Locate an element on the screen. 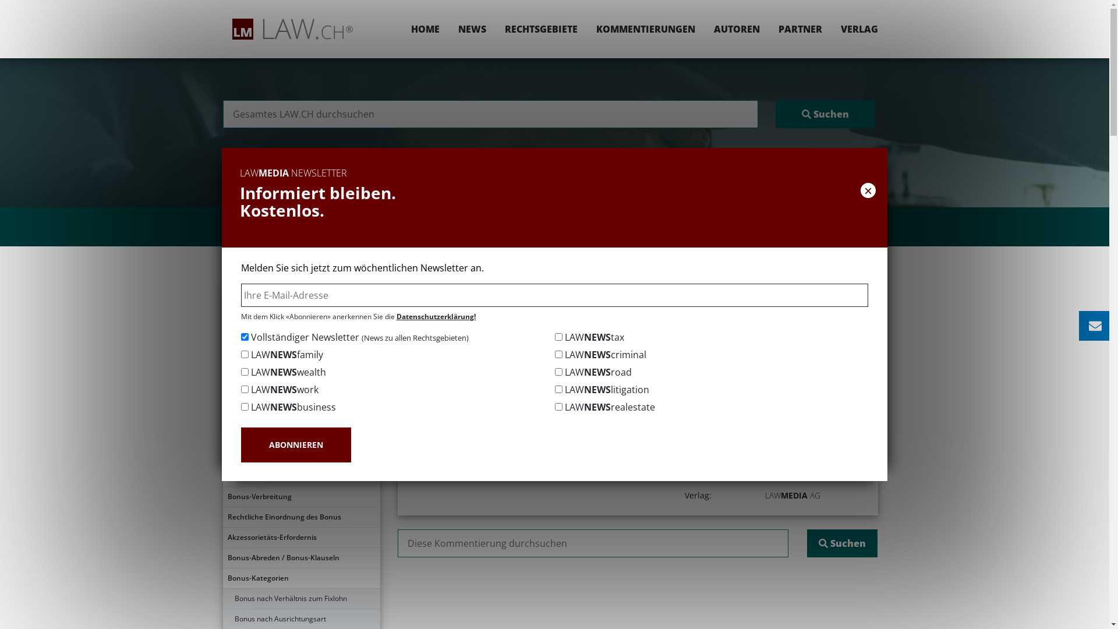 This screenshot has width=1118, height=629. Suchen nach: is located at coordinates (593, 543).